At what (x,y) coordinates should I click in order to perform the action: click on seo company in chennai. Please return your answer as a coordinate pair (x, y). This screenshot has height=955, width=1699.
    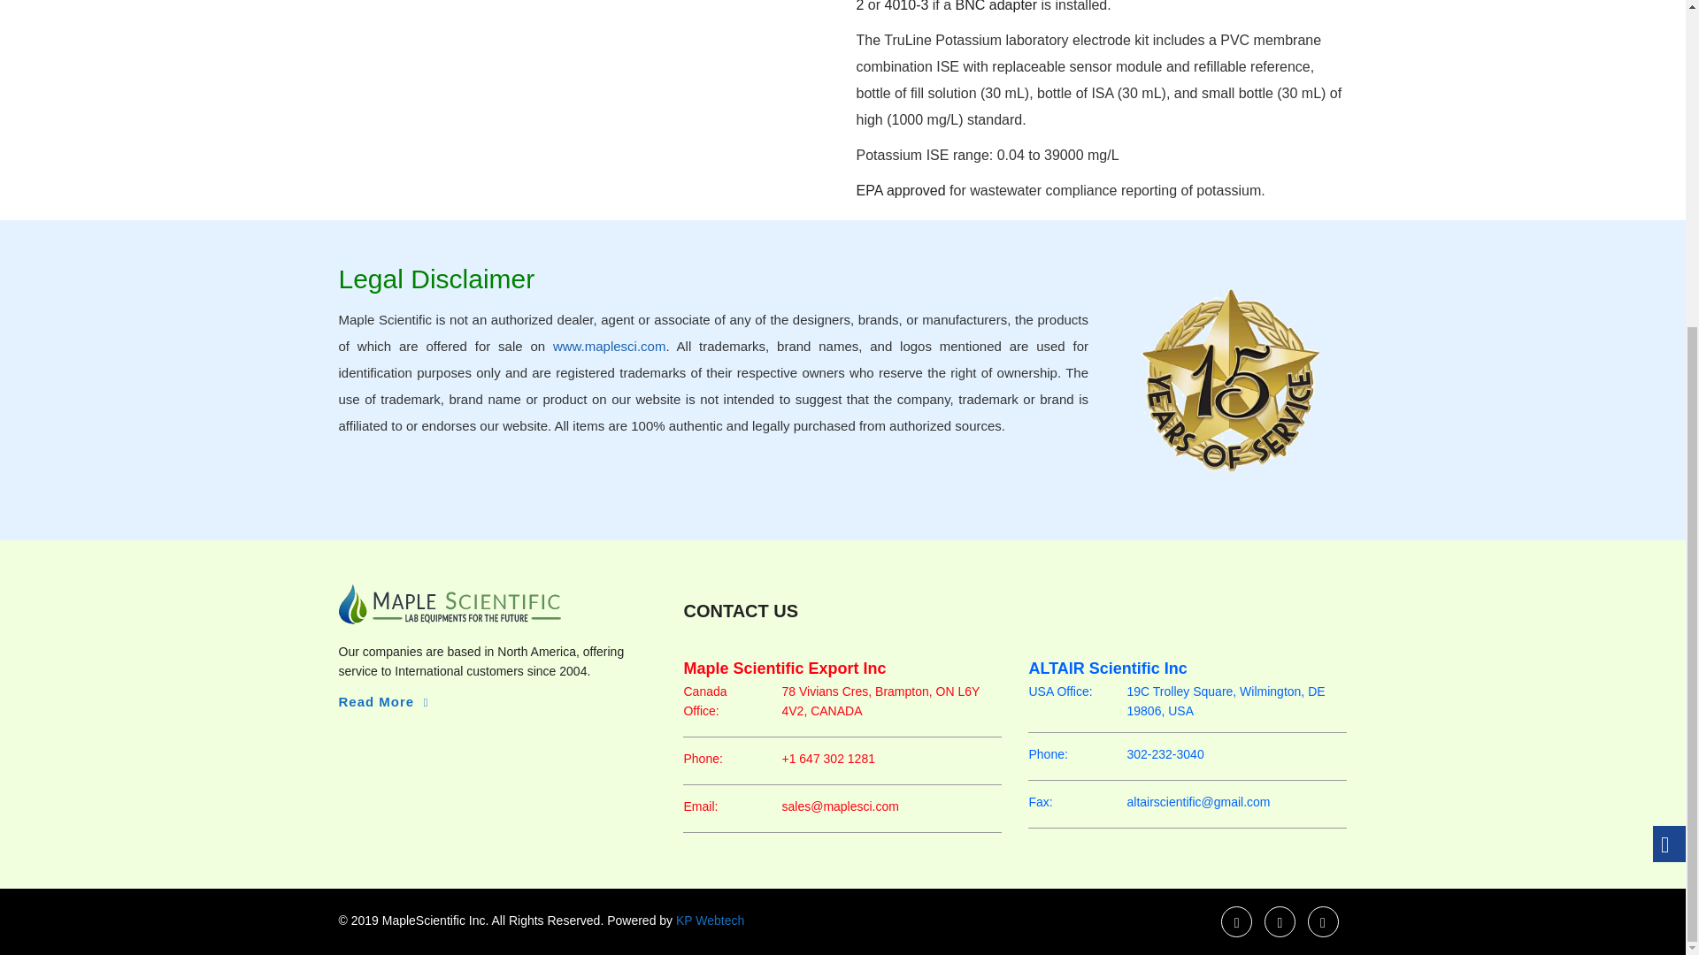
    Looking at the image, I should click on (708, 920).